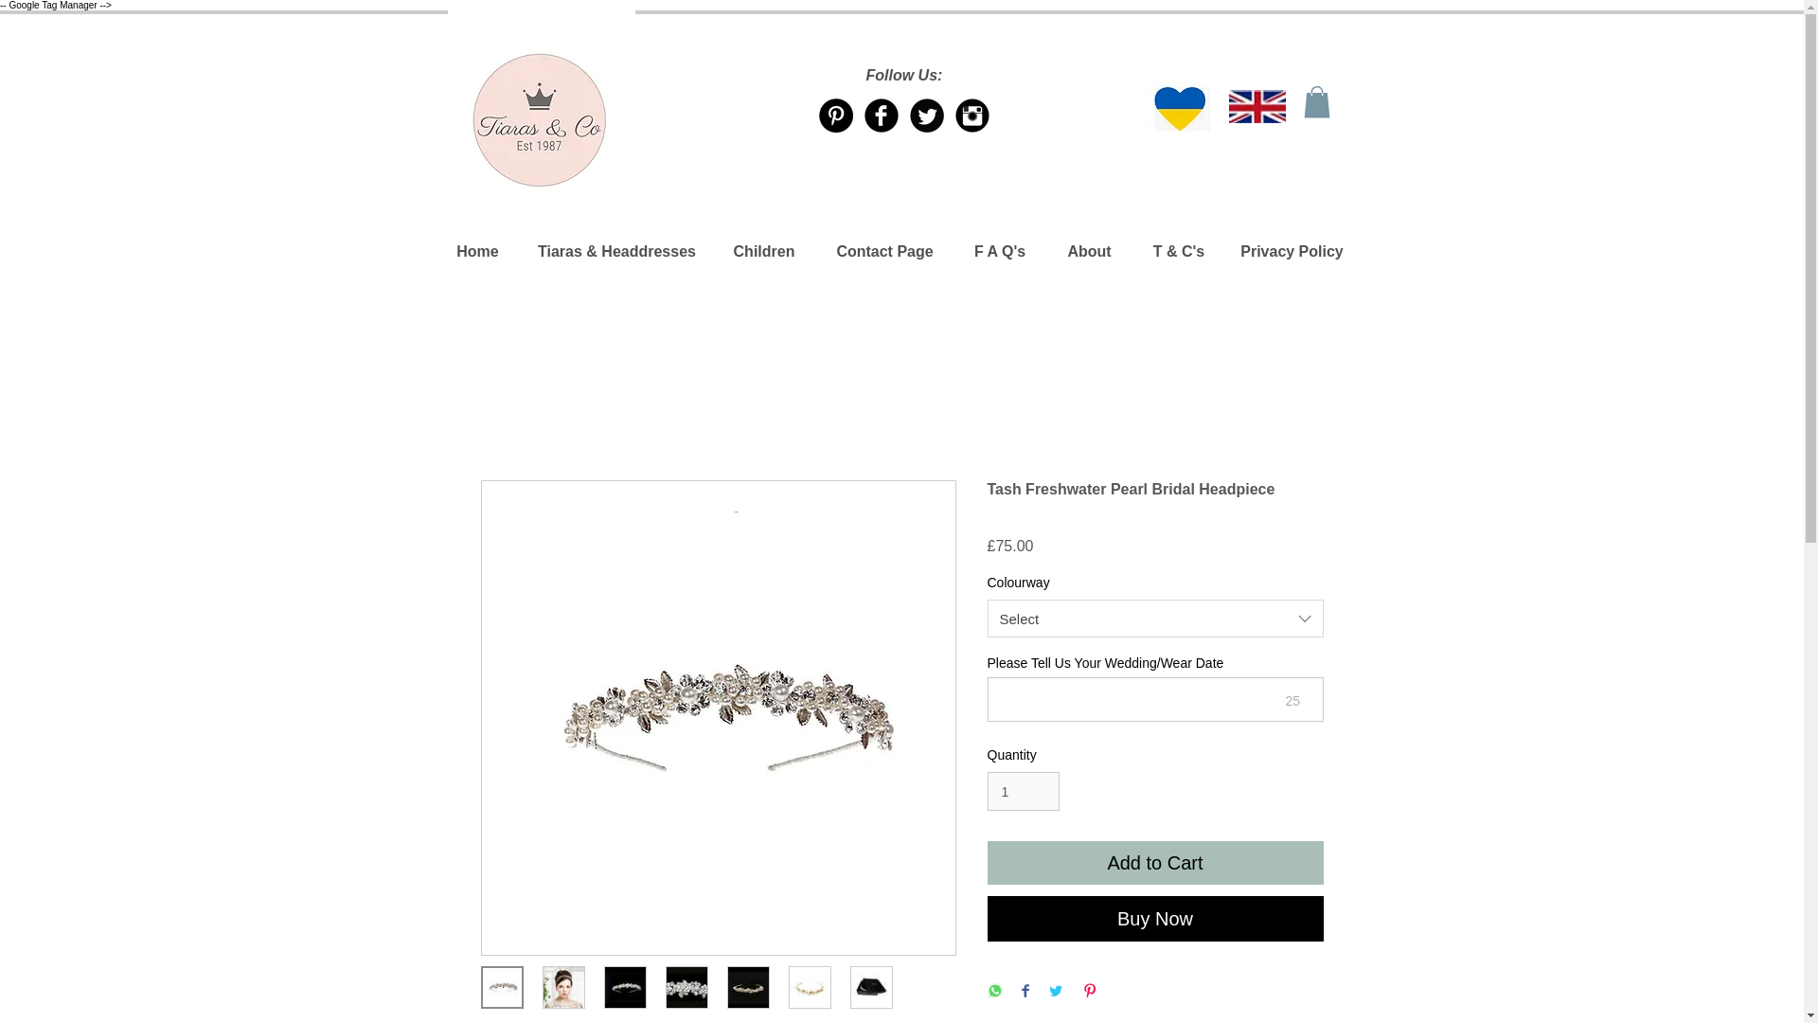 The image size is (1818, 1023). I want to click on Add to Cart, so click(1155, 862).